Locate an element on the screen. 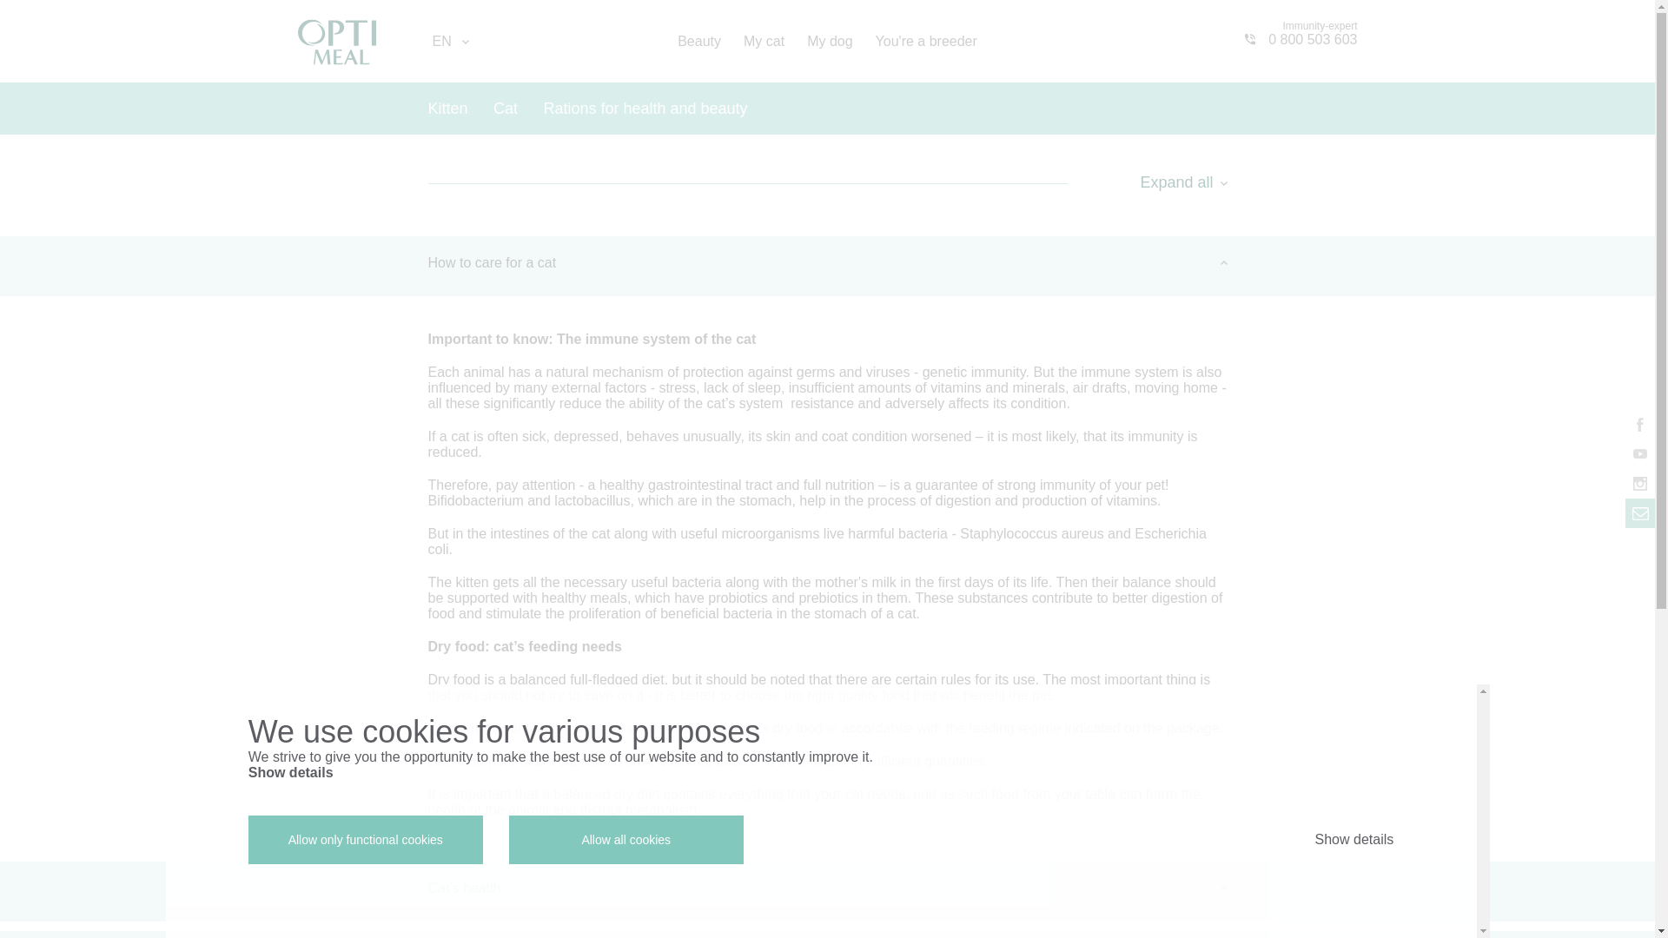 This screenshot has width=1668, height=938. Beauty is located at coordinates (926, 42).